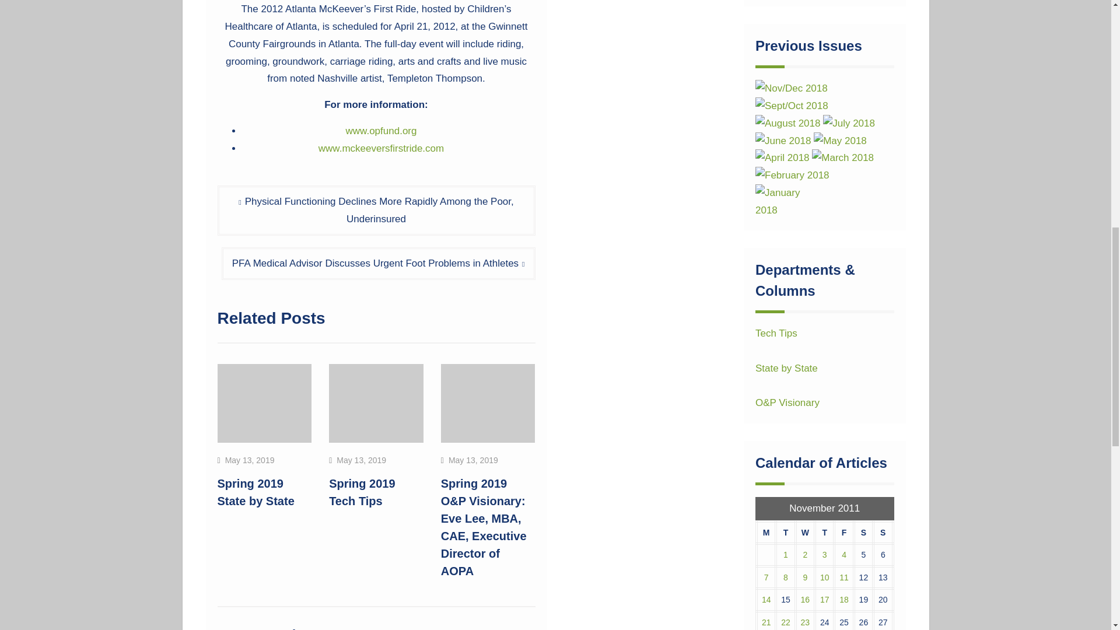 The width and height of the screenshot is (1120, 630). Describe the element at coordinates (362, 492) in the screenshot. I see `Spring 2019 Tech Tips` at that location.